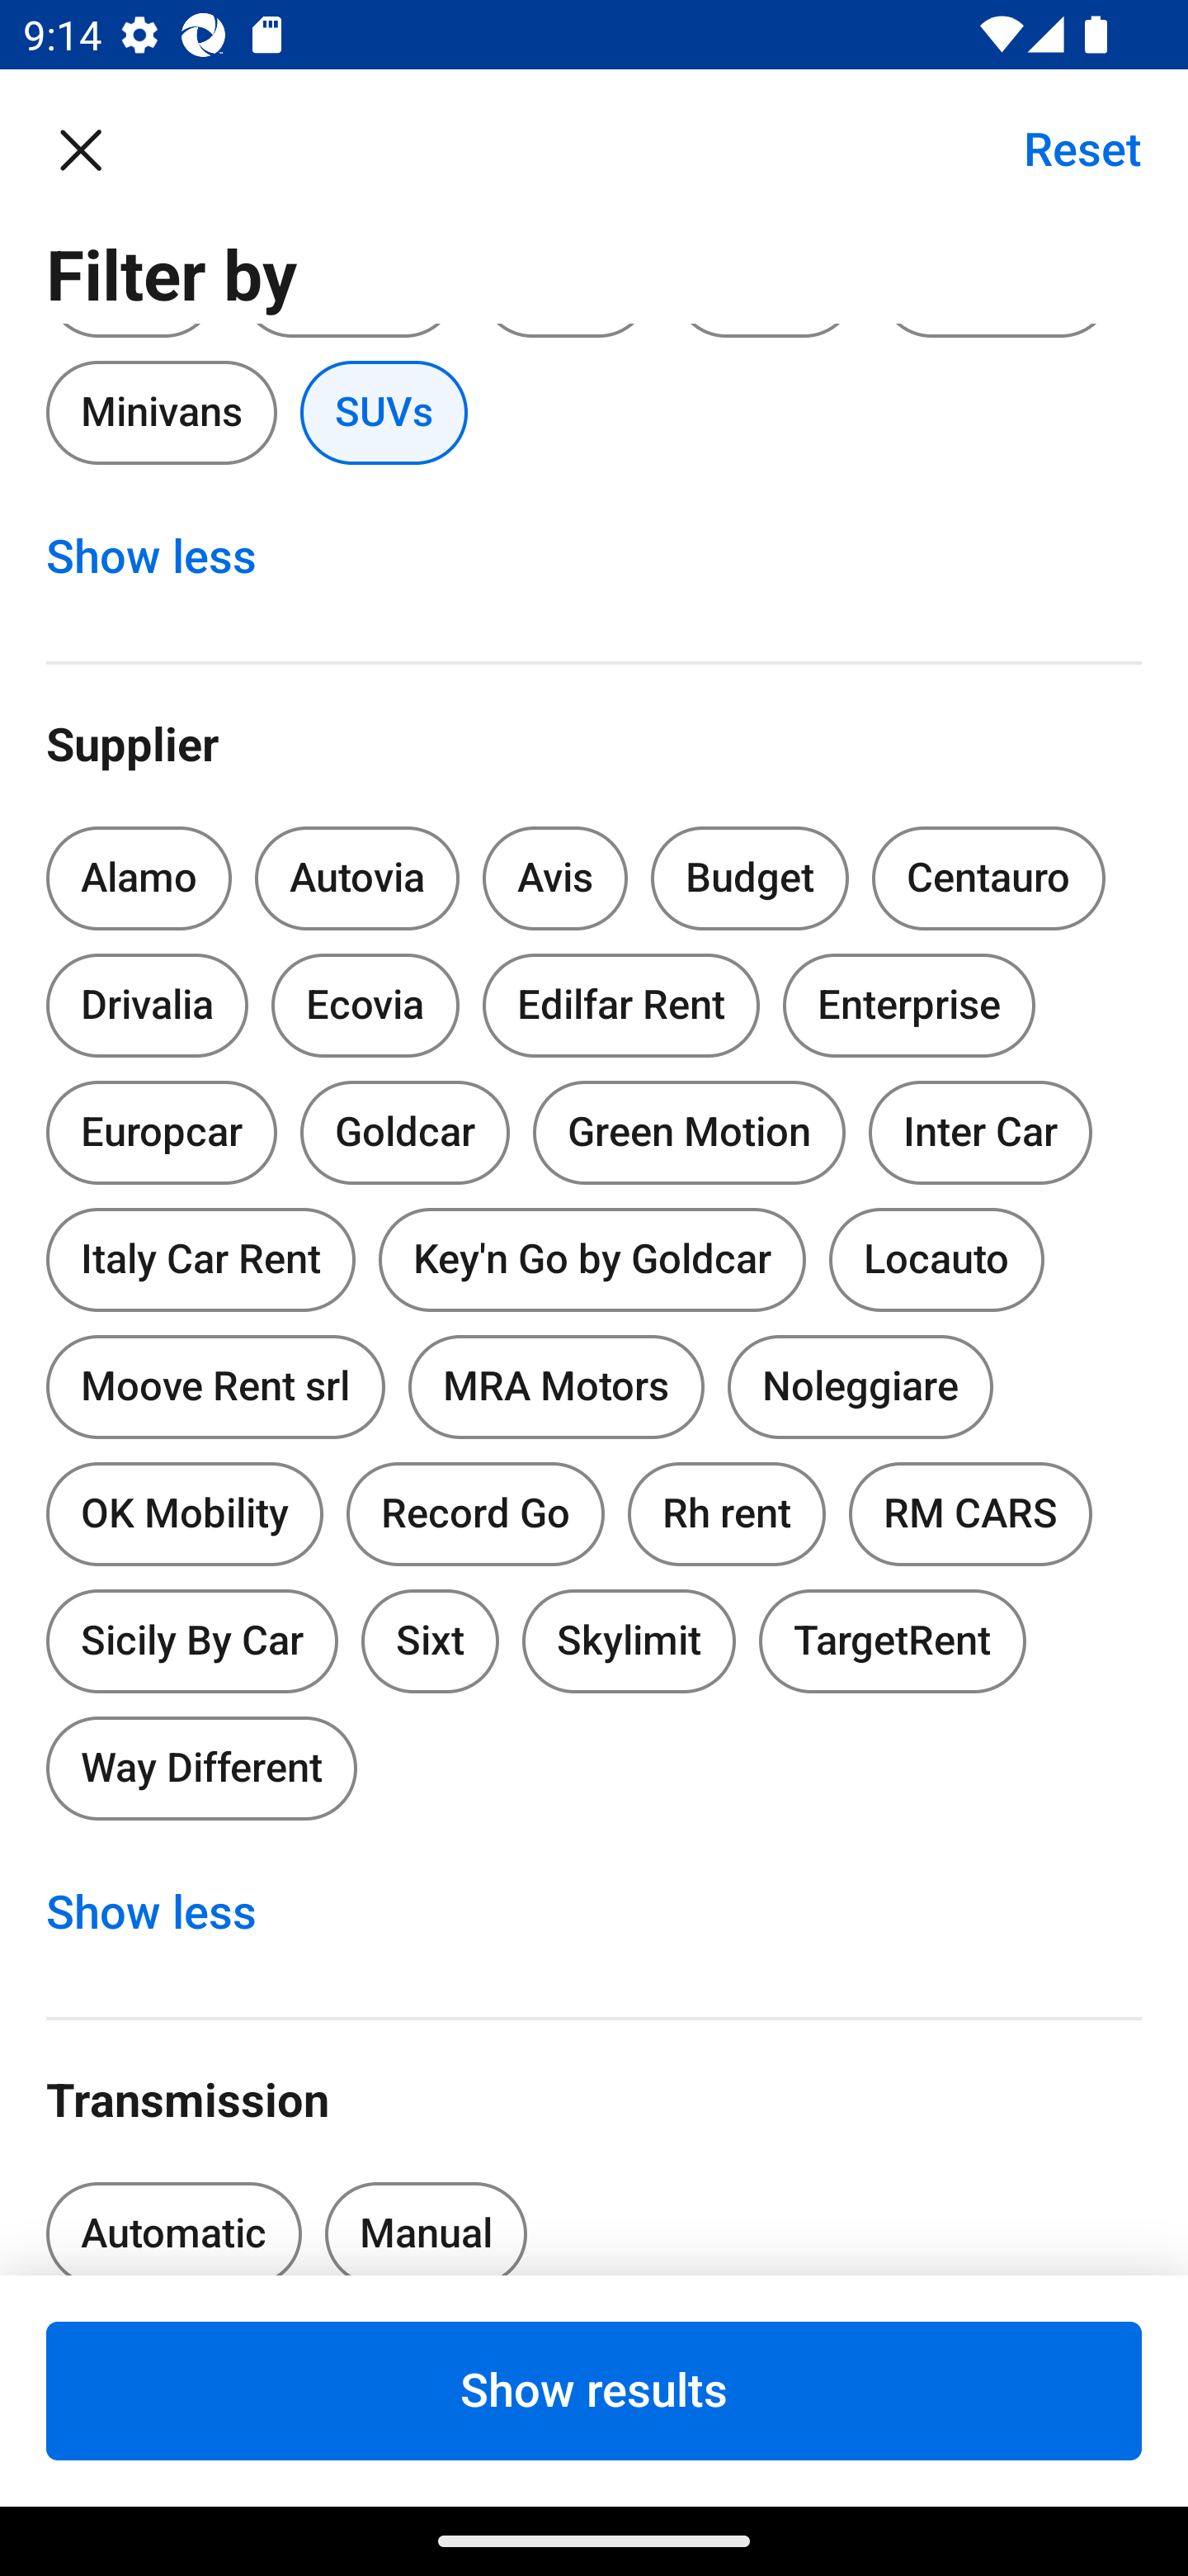  I want to click on Alamo, so click(139, 878).